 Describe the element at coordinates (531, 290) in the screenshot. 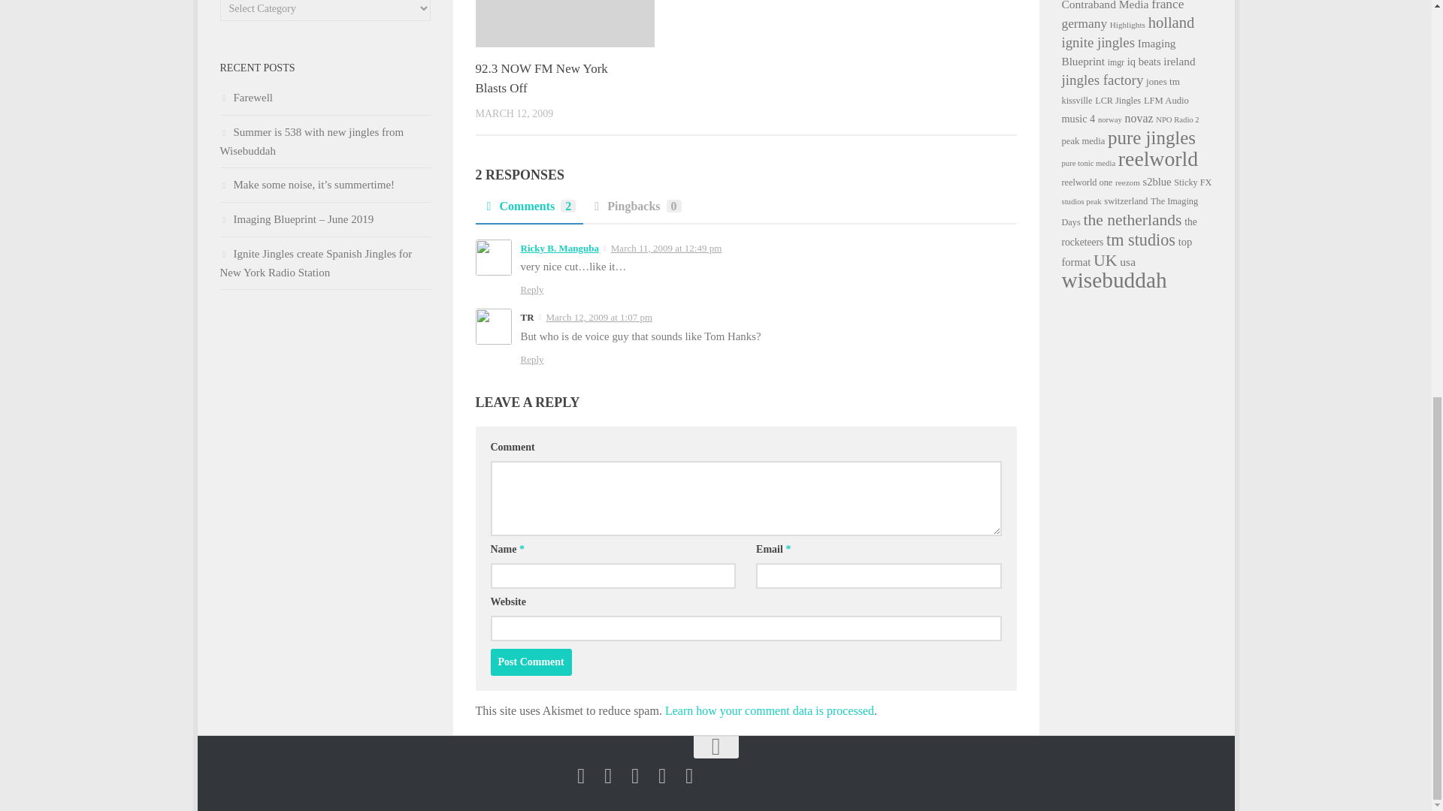

I see `Reply` at that location.